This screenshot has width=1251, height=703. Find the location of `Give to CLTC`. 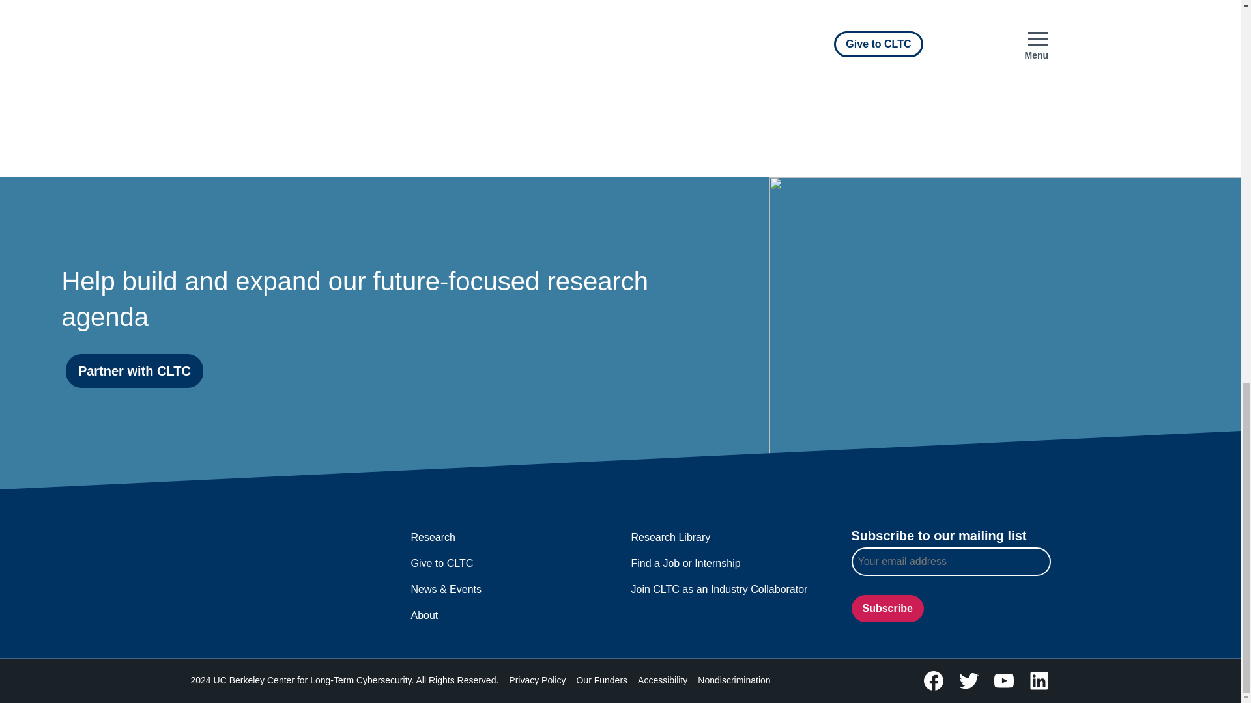

Give to CLTC is located at coordinates (441, 565).